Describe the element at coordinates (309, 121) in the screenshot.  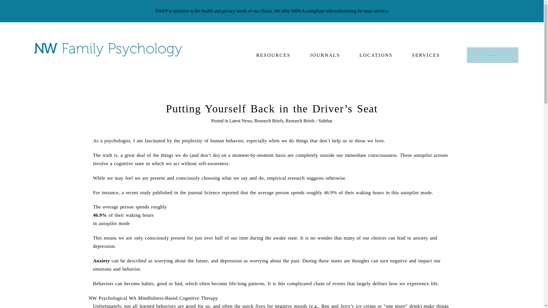
I see `Research Briefs - Sidebar` at that location.